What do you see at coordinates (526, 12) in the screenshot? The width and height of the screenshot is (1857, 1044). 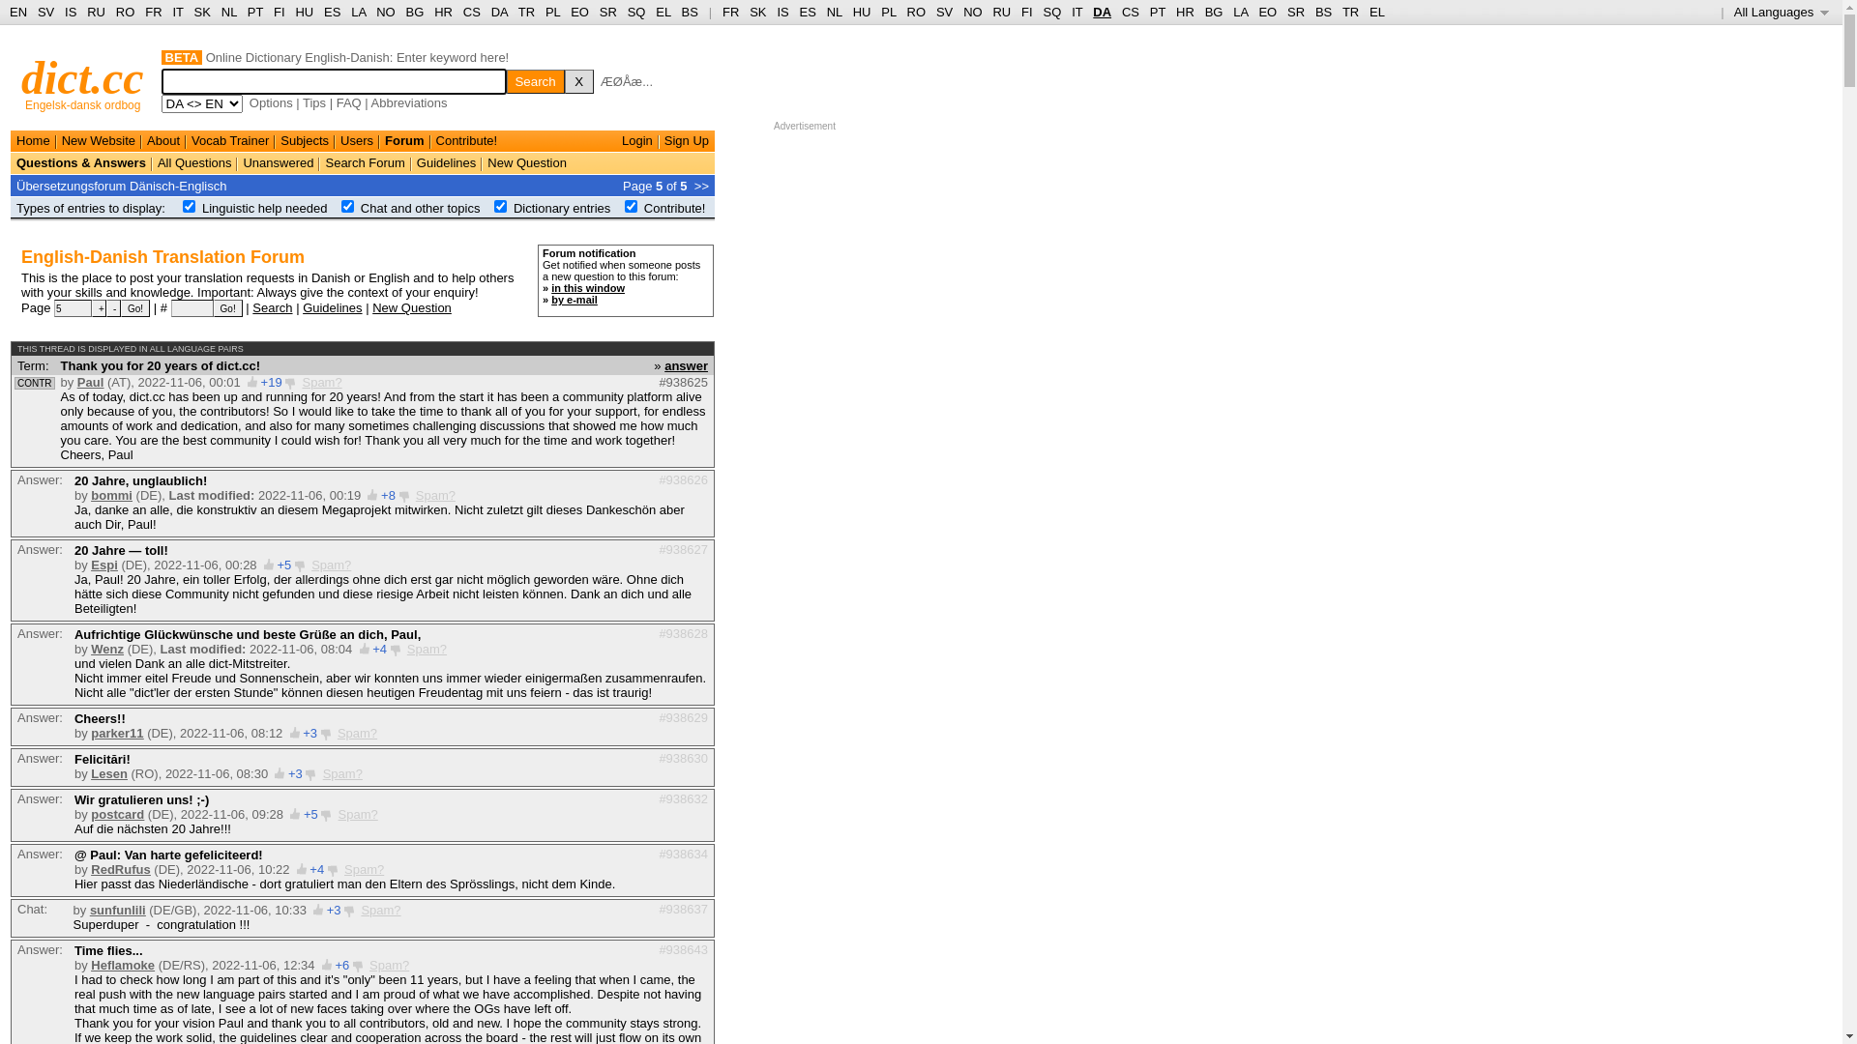 I see `TR` at bounding box center [526, 12].